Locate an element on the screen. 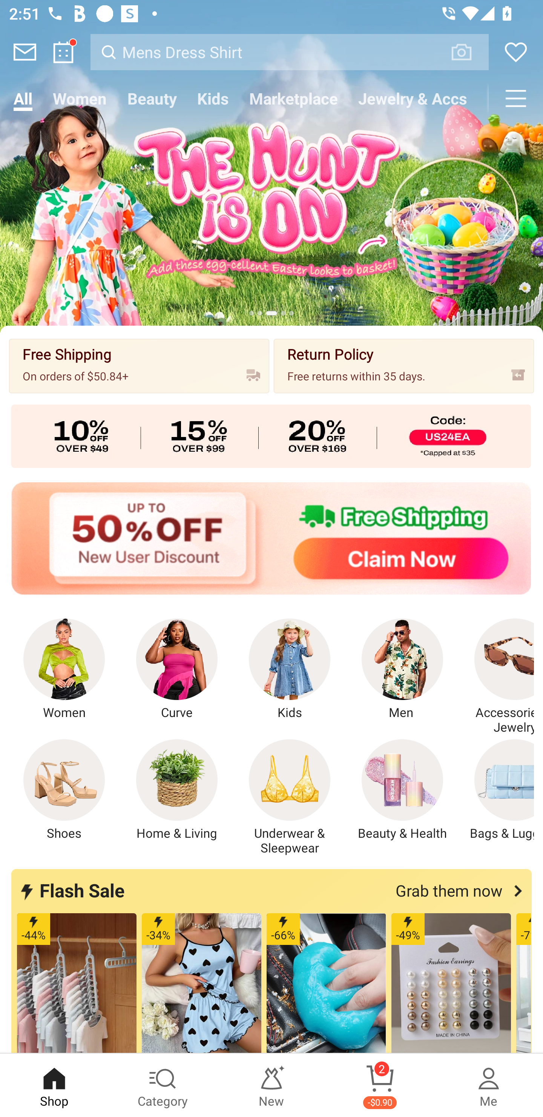 This screenshot has height=1117, width=543. Jewelry & Accs is located at coordinates (413, 98).